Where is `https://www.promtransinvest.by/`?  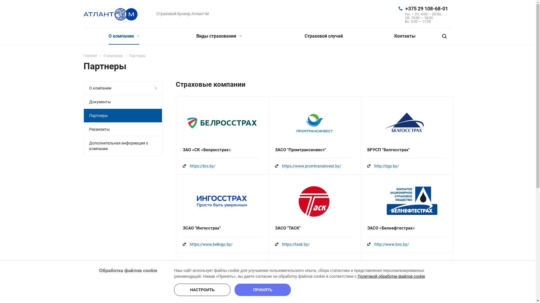 https://www.promtransinvest.by/ is located at coordinates (311, 166).